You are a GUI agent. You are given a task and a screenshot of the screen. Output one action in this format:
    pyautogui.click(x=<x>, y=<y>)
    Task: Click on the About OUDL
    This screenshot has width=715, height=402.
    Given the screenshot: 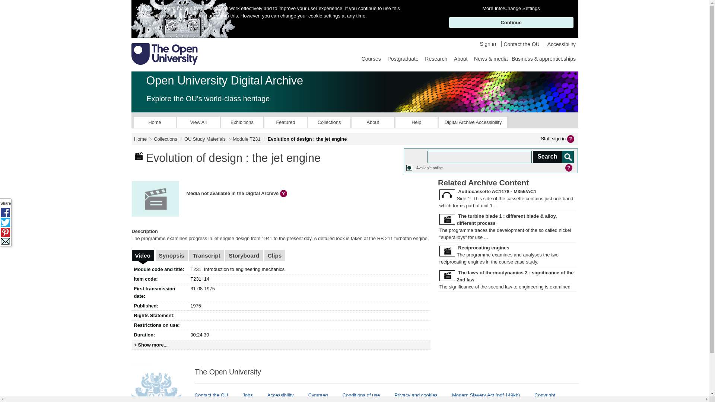 What is the action you would take?
    pyautogui.click(x=372, y=122)
    